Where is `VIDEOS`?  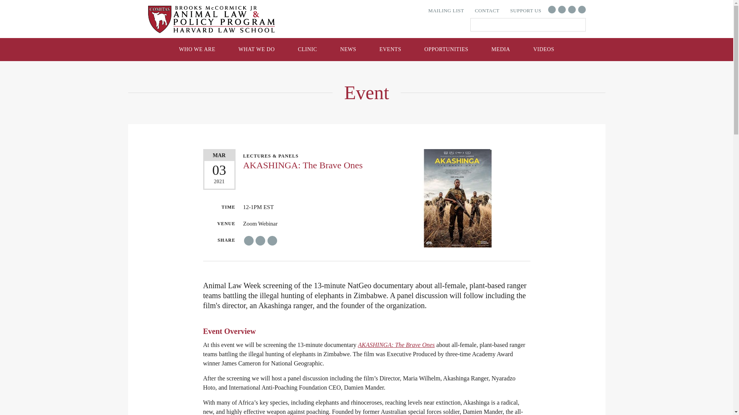 VIDEOS is located at coordinates (543, 49).